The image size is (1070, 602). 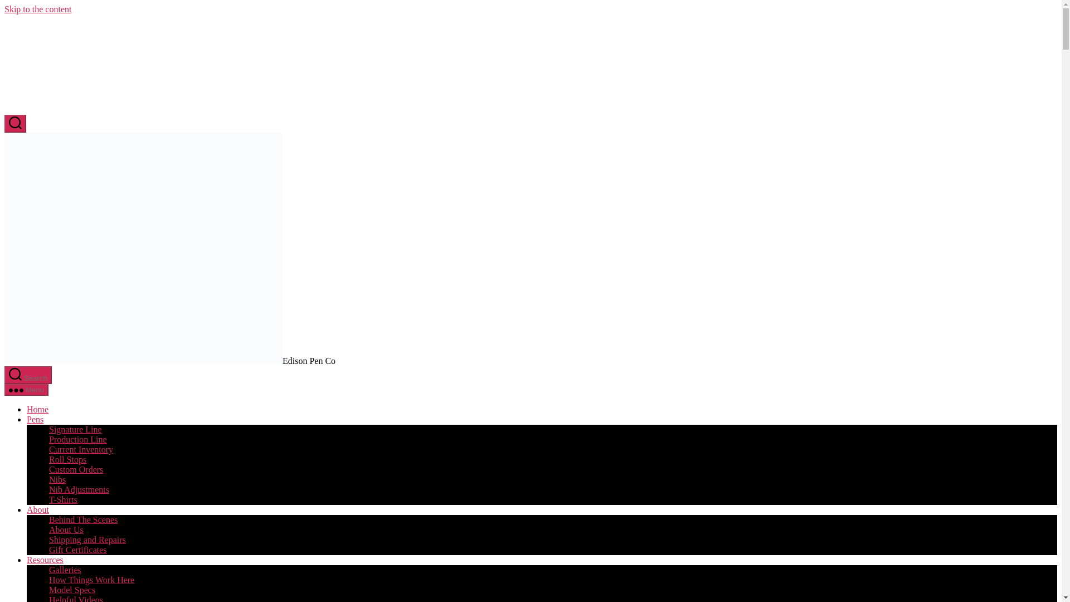 What do you see at coordinates (79, 489) in the screenshot?
I see `Nib Adjustments` at bounding box center [79, 489].